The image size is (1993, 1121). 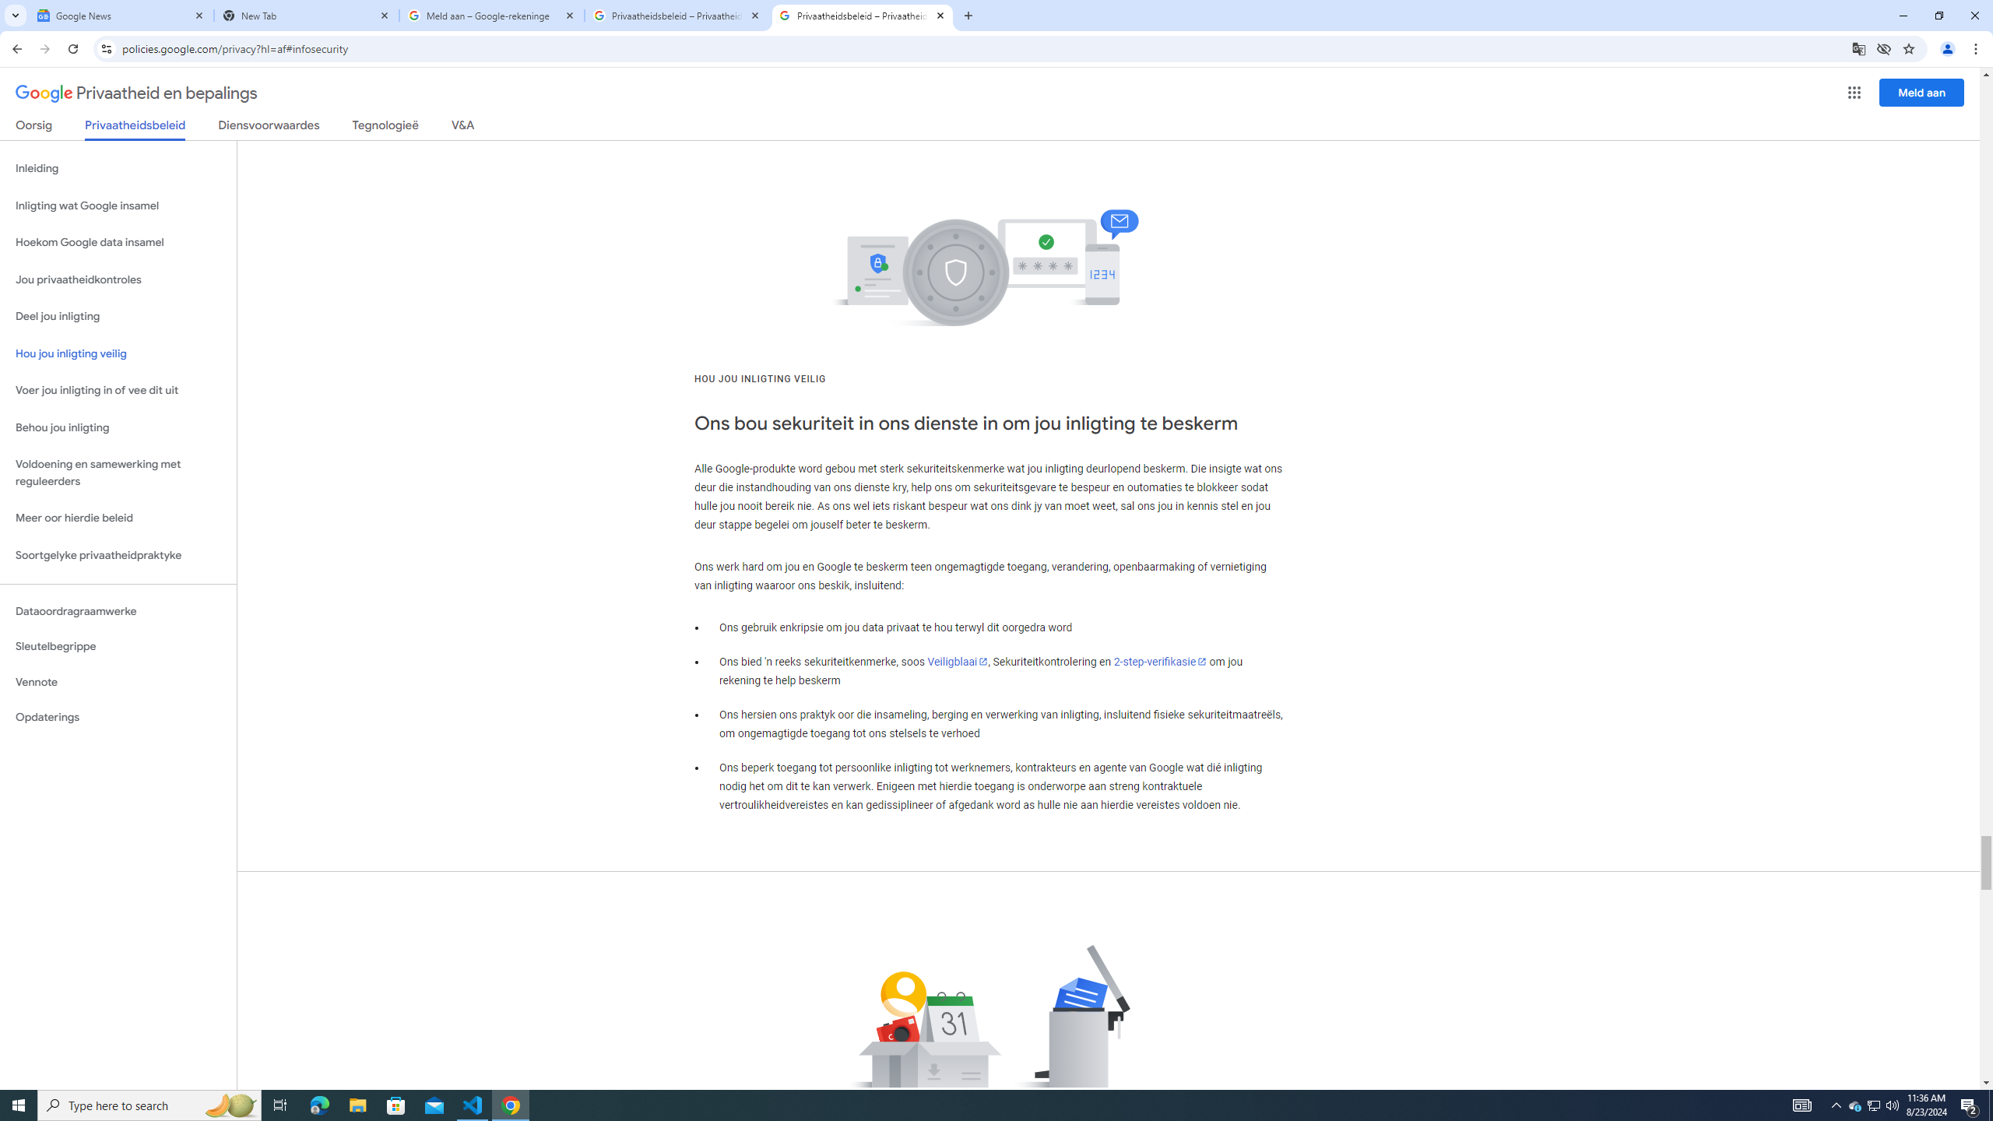 What do you see at coordinates (1161, 662) in the screenshot?
I see `2-step-verifikasie` at bounding box center [1161, 662].